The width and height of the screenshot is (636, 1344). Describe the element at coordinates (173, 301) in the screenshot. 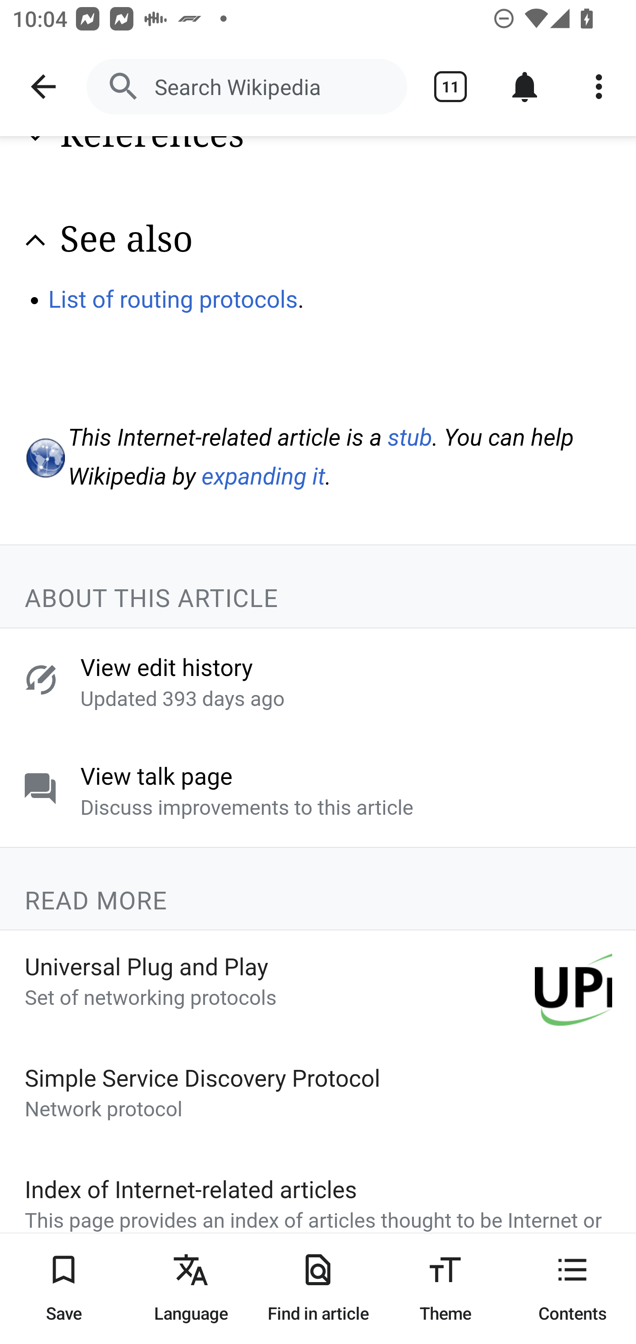

I see `List of routing protocols` at that location.